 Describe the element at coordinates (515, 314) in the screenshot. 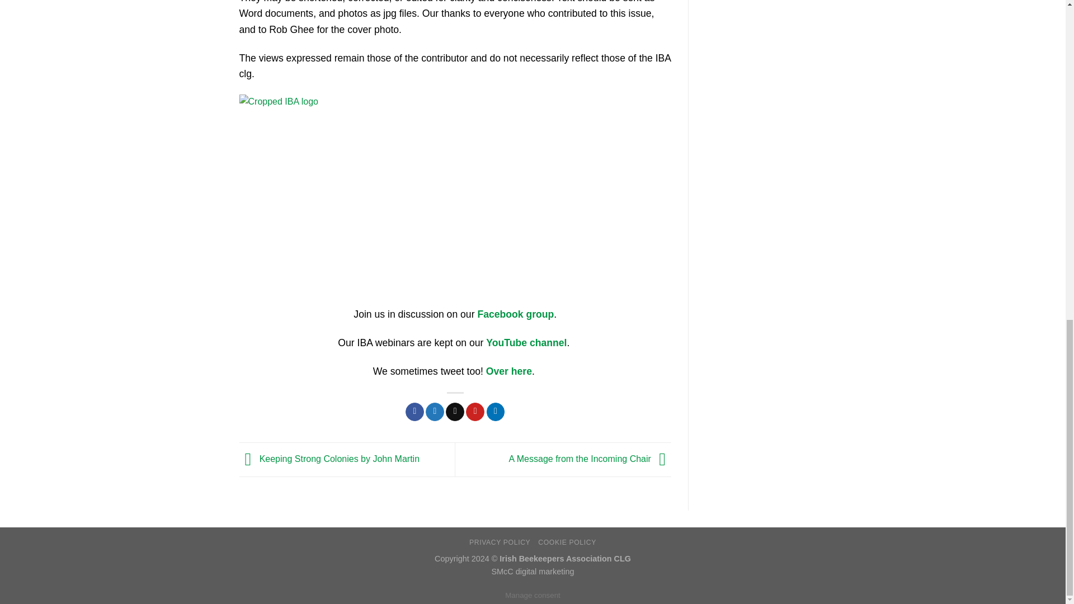

I see `Facebook group` at that location.